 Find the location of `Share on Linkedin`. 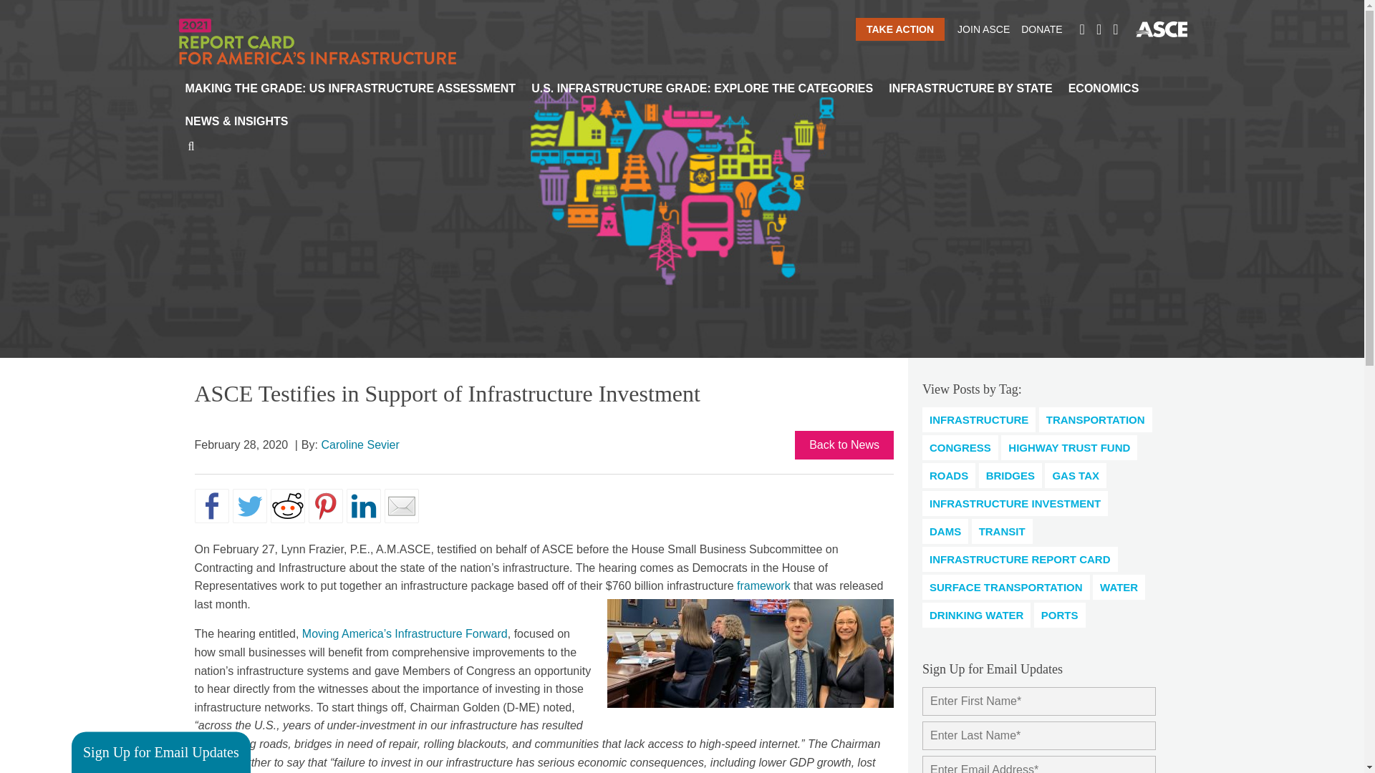

Share on Linkedin is located at coordinates (363, 505).